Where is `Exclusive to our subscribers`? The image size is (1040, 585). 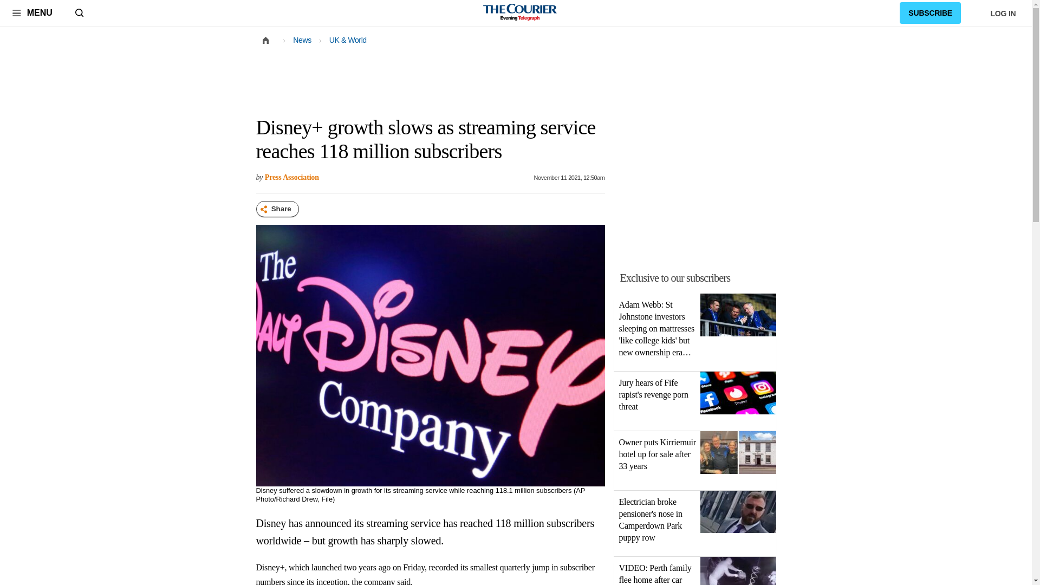 Exclusive to our subscribers is located at coordinates (701, 277).